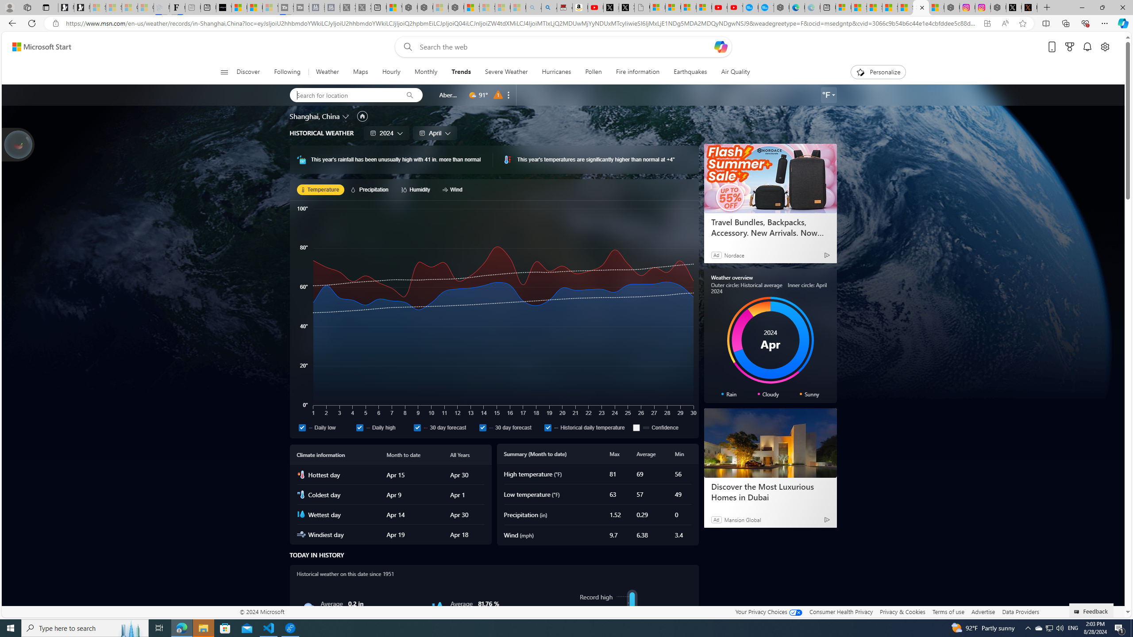 Image resolution: width=1133 pixels, height=637 pixels. What do you see at coordinates (547, 427) in the screenshot?
I see `Historical daily temperature` at bounding box center [547, 427].